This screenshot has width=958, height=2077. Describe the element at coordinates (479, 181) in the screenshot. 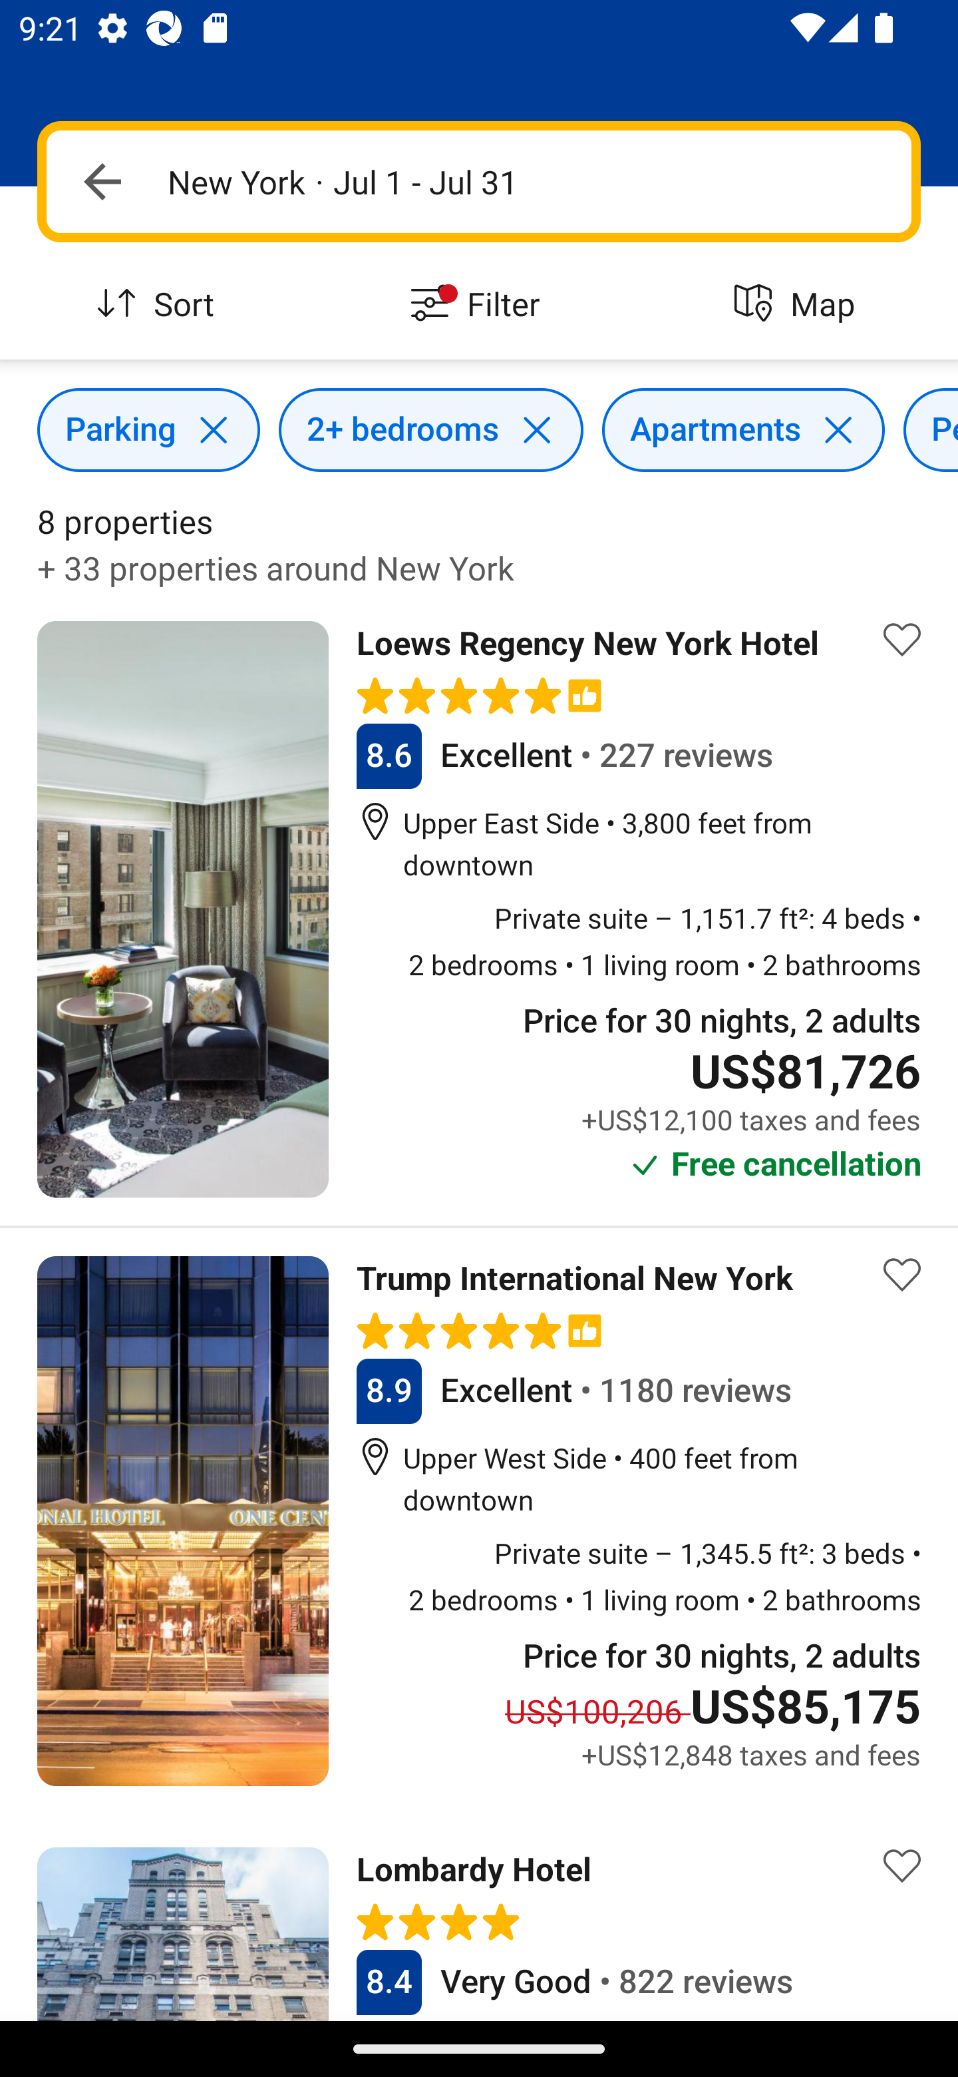

I see `Navigate up New York · Jul 1 - Jul 31` at that location.